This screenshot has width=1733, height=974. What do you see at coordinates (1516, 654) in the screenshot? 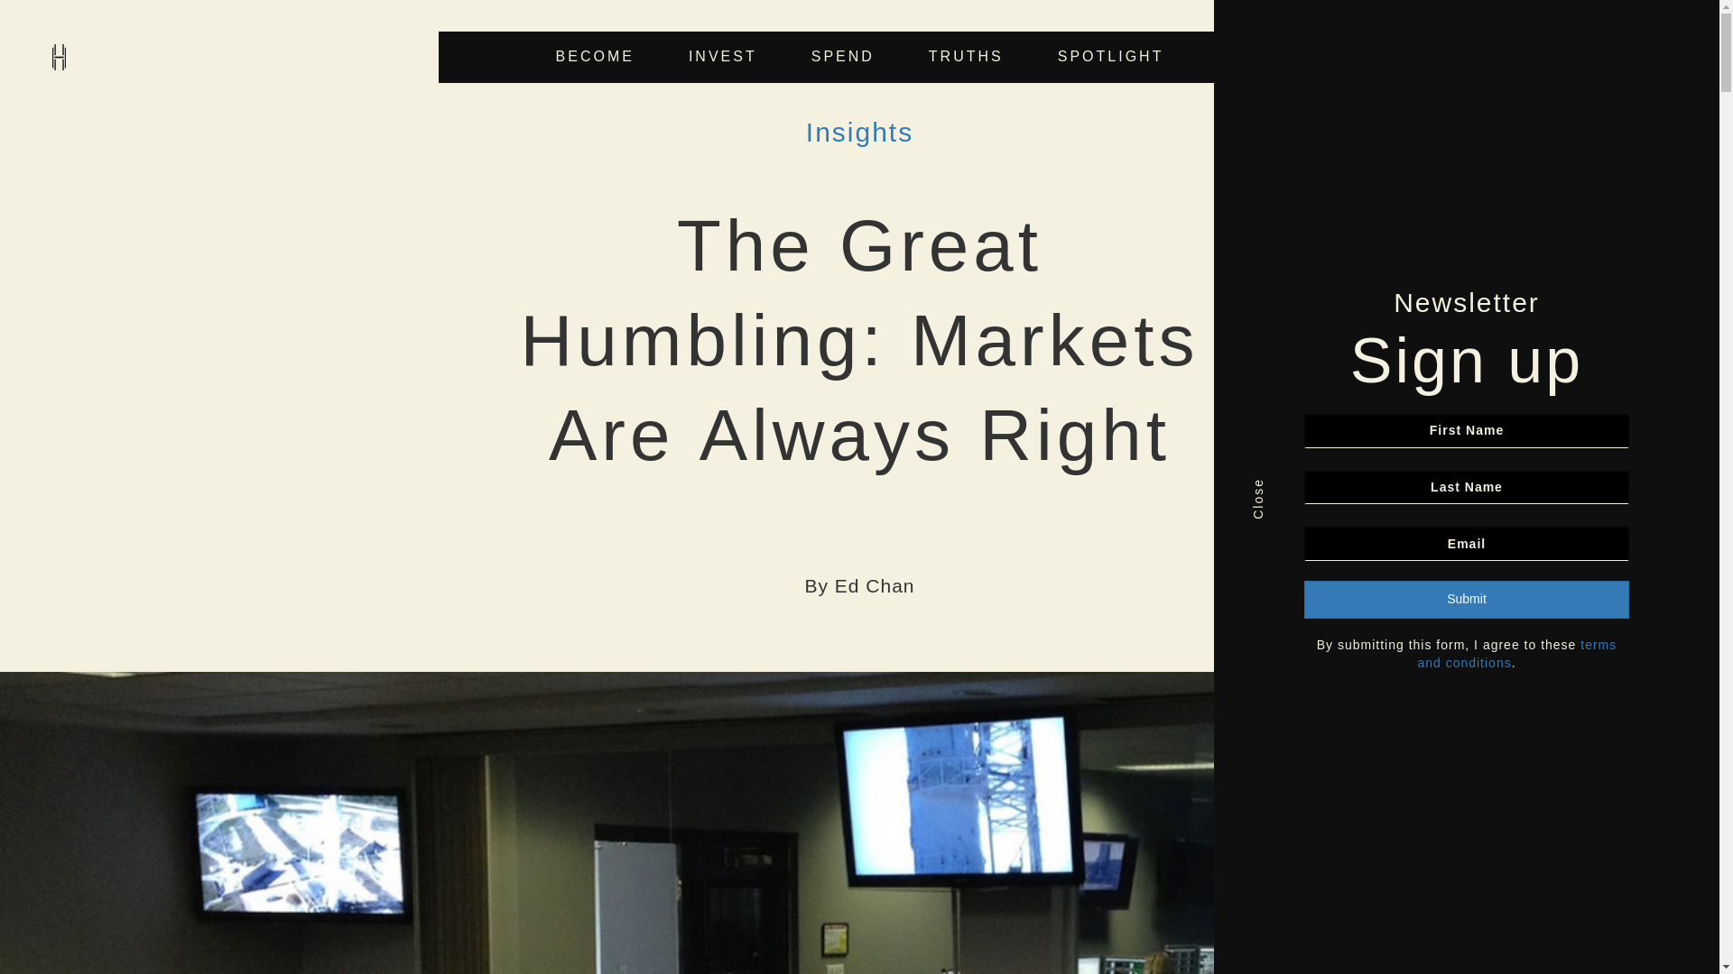
I see `terms and conditions` at bounding box center [1516, 654].